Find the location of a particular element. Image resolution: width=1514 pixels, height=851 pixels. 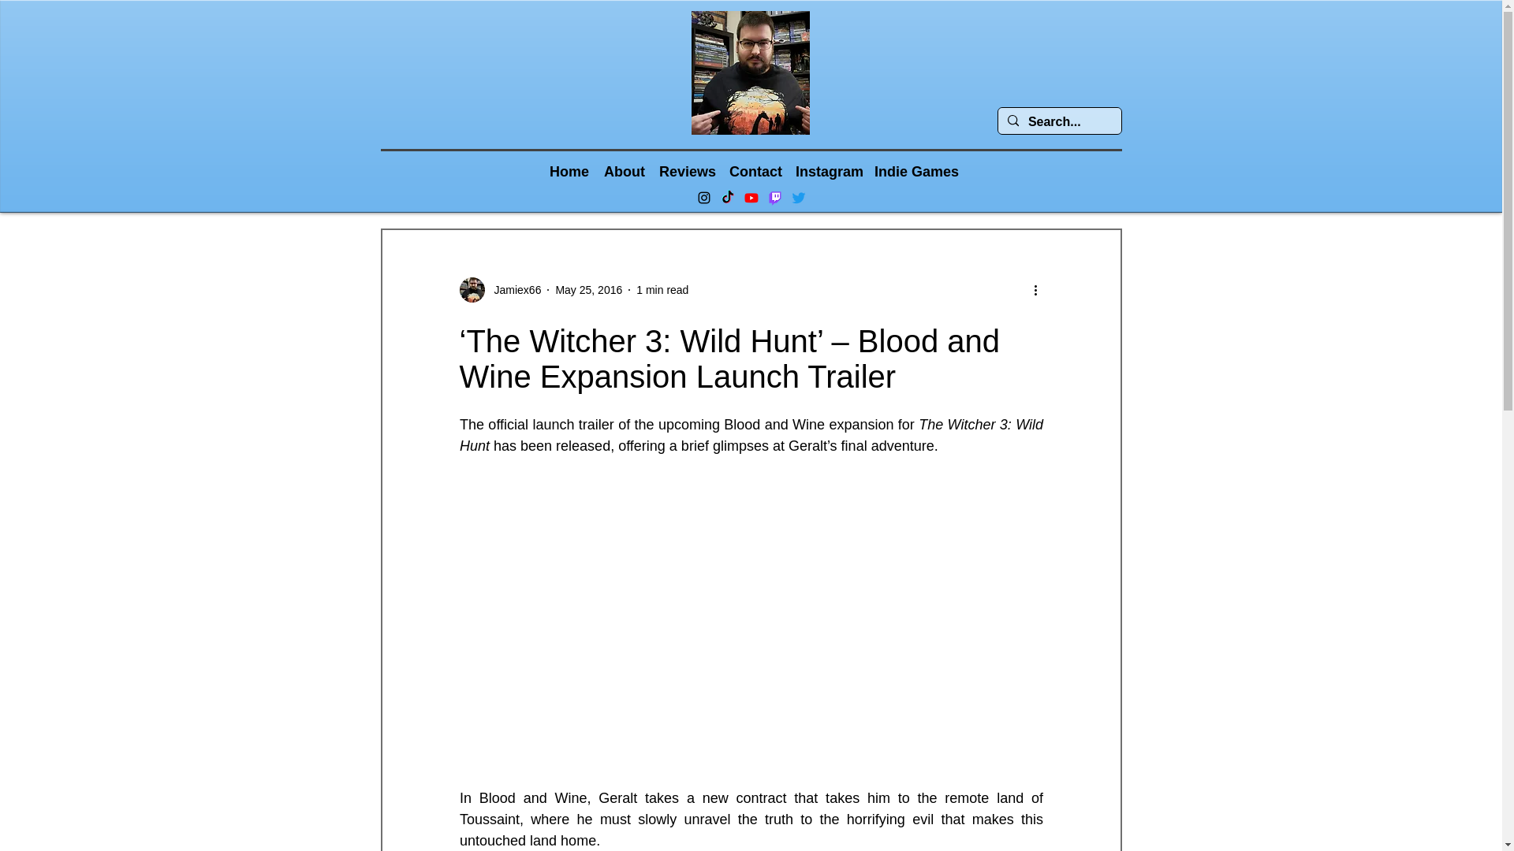

Reviews is located at coordinates (686, 170).